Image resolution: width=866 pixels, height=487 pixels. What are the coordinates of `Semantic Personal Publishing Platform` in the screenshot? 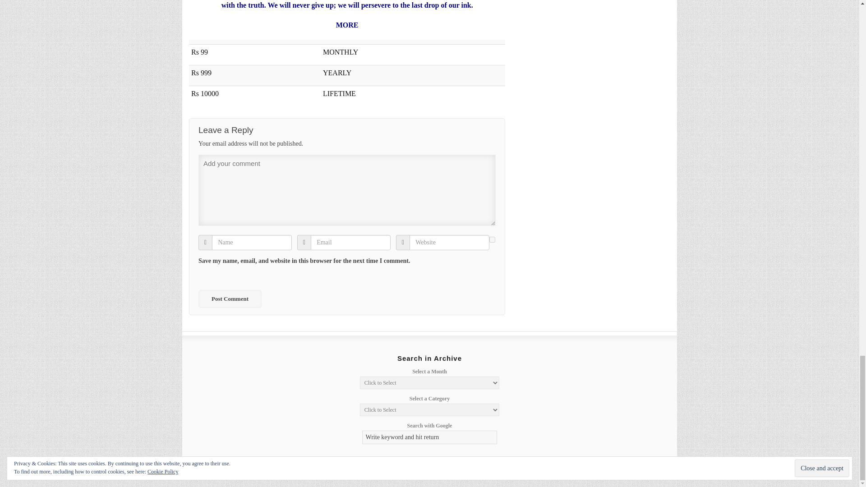 It's located at (605, 470).